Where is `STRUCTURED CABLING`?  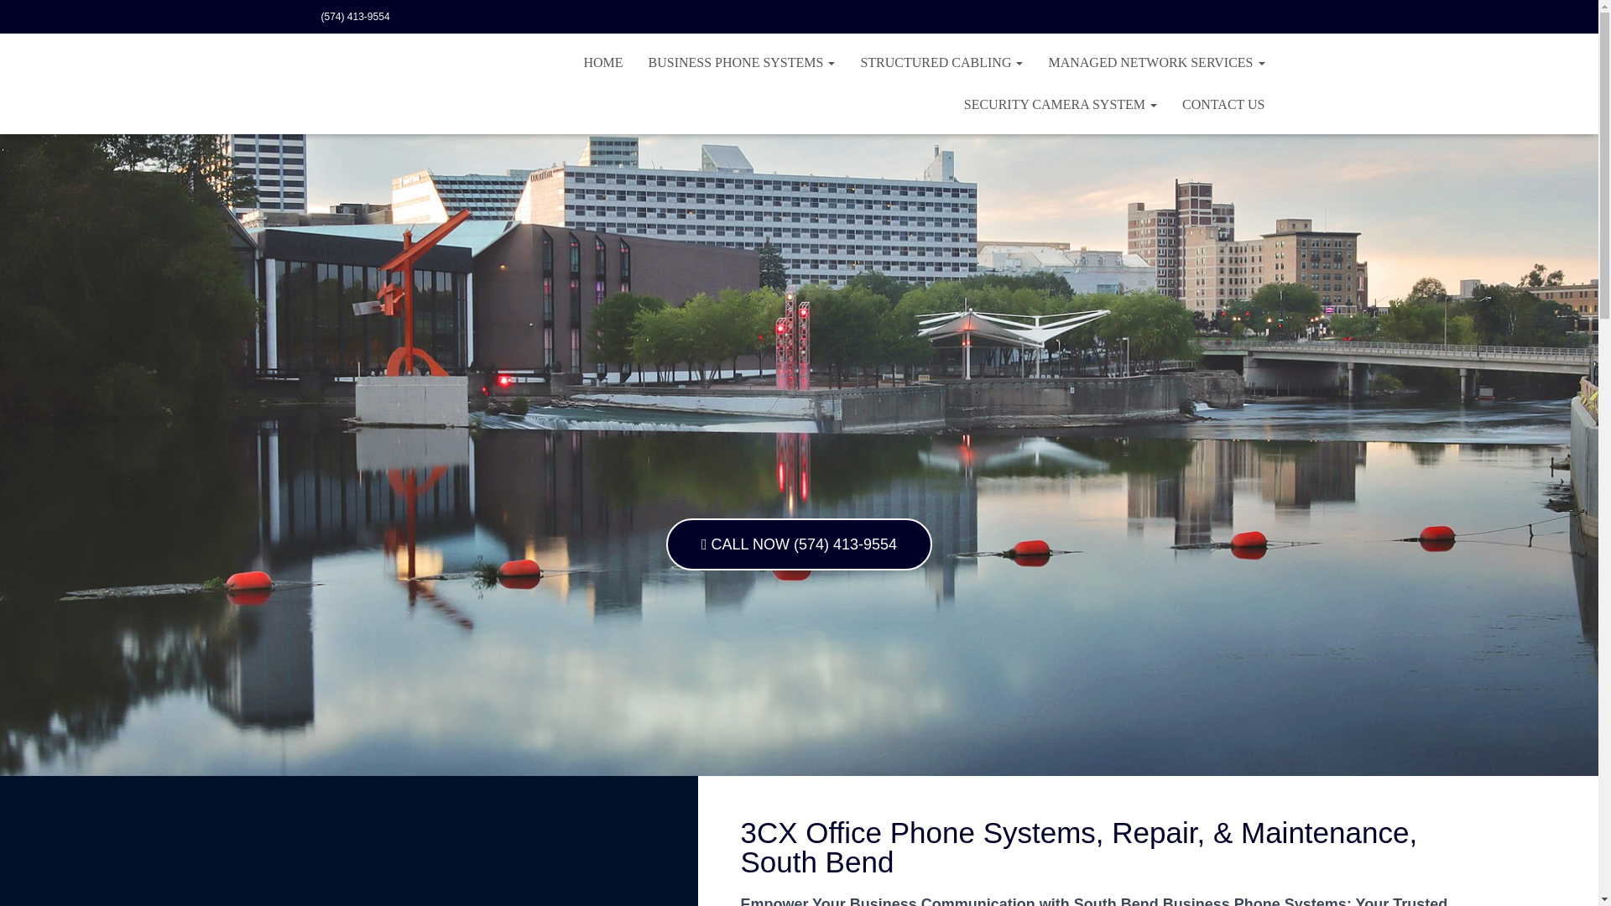 STRUCTURED CABLING is located at coordinates (941, 62).